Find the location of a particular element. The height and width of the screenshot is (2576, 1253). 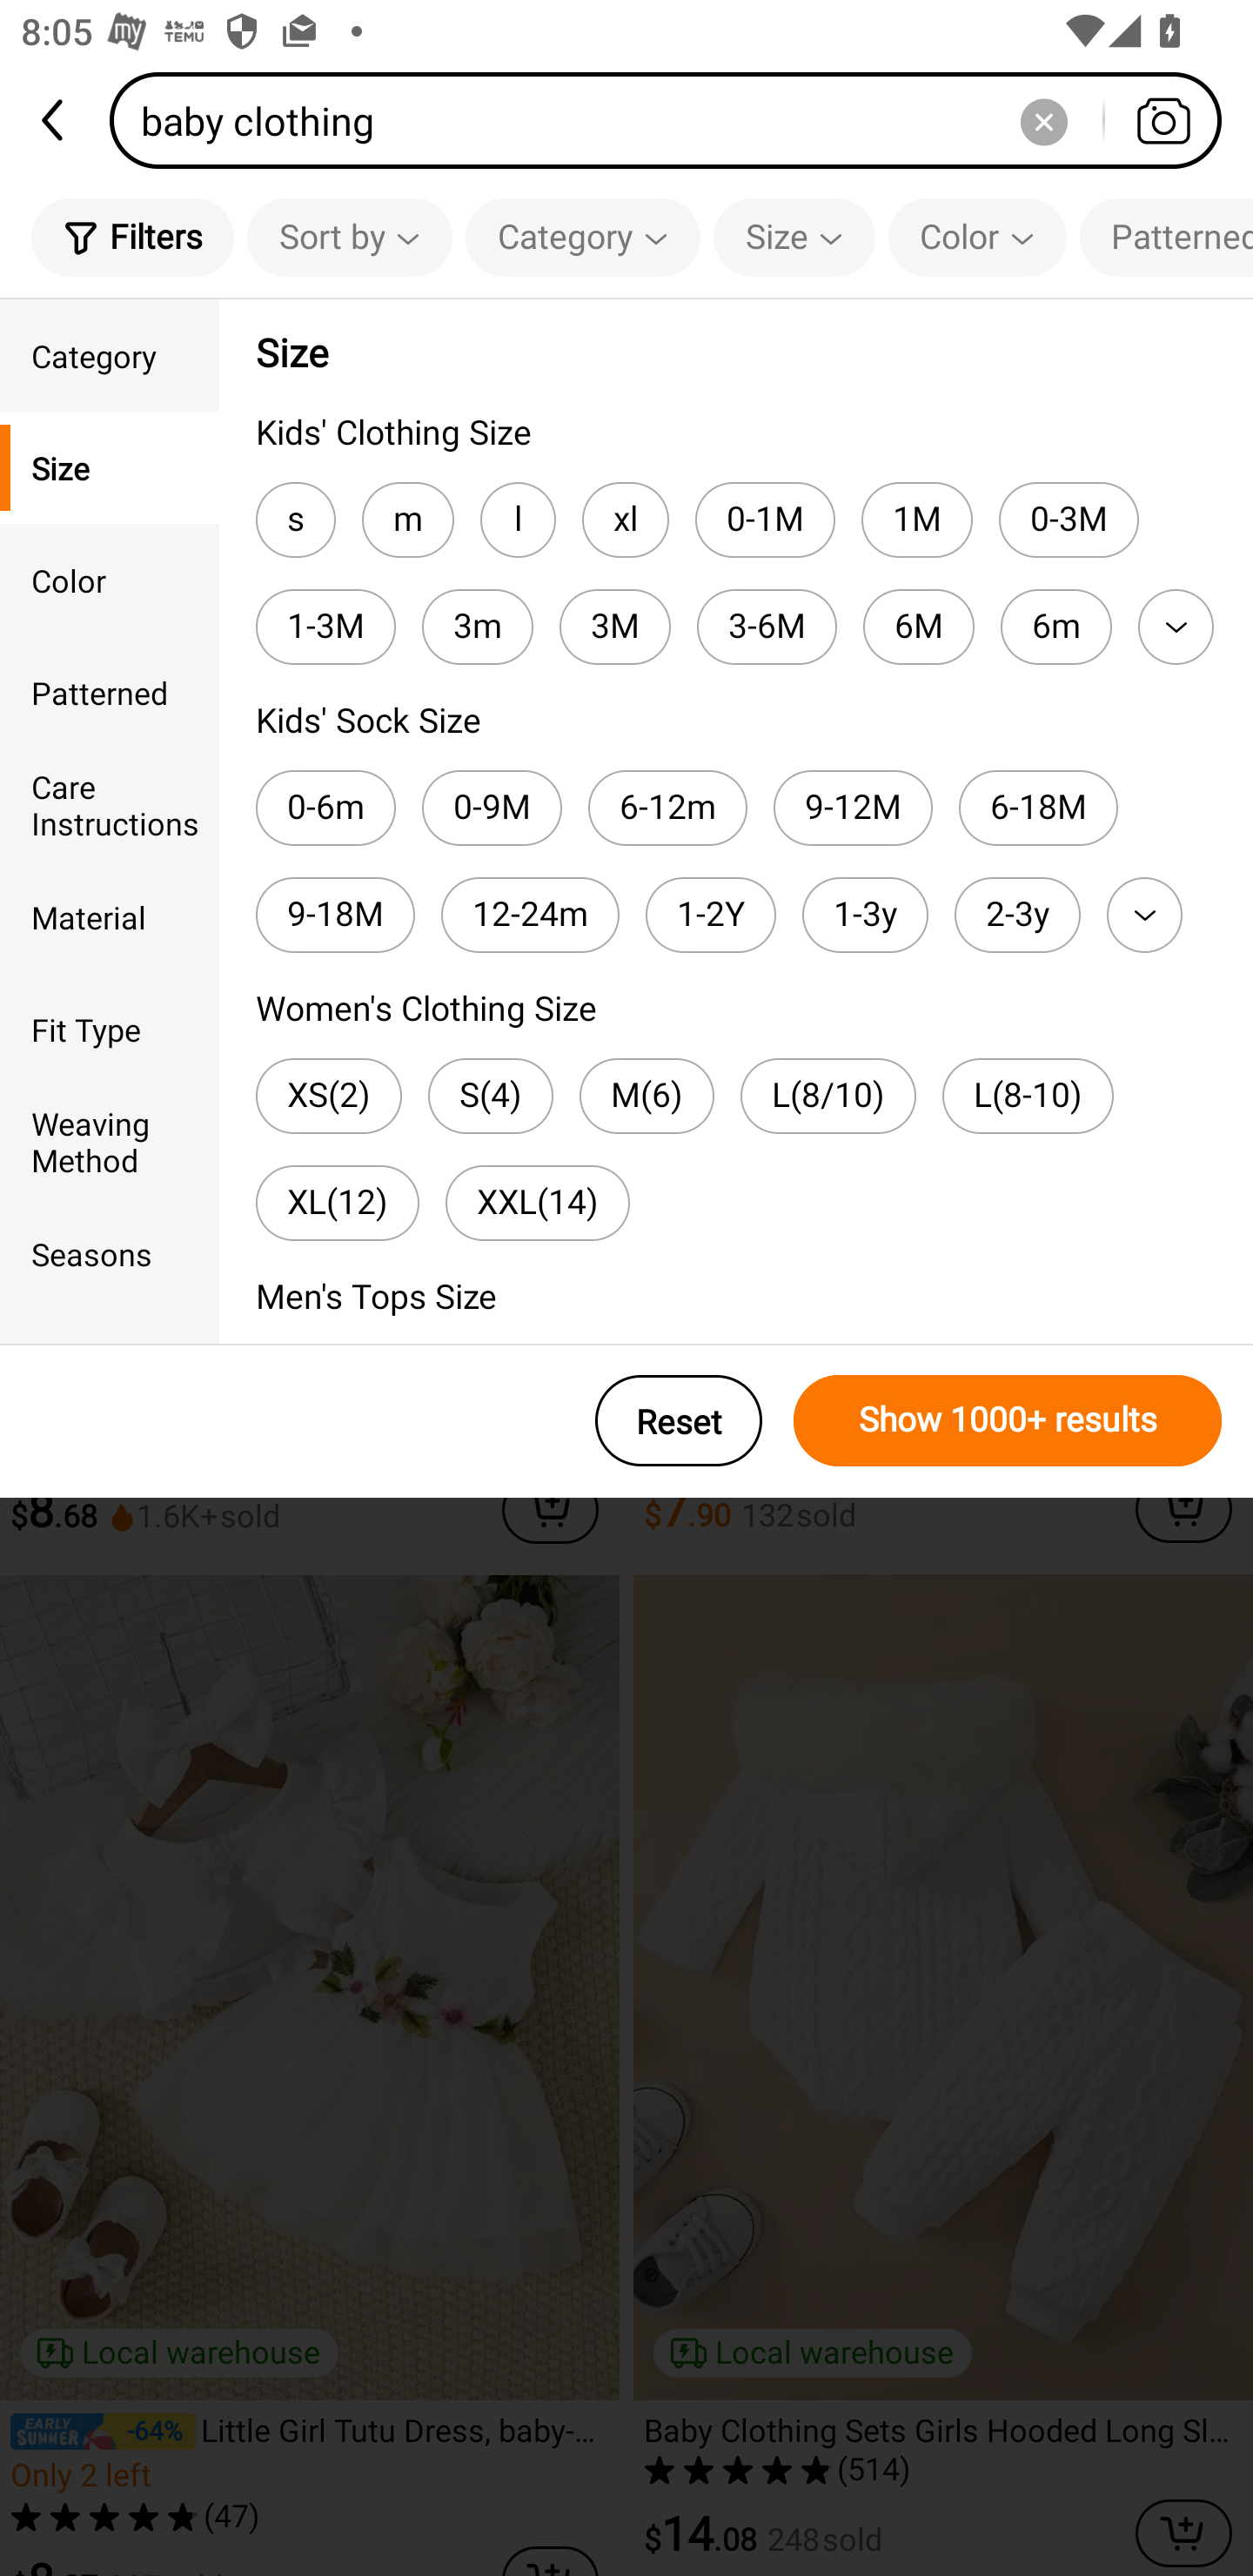

1-3M is located at coordinates (325, 627).